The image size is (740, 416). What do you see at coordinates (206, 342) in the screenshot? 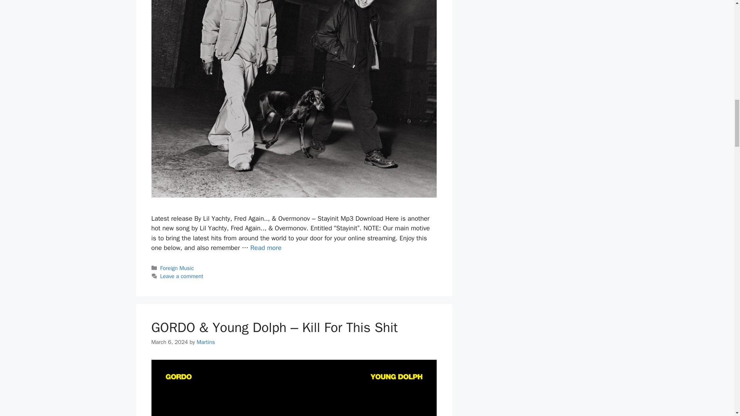
I see `View all posts by Martins` at bounding box center [206, 342].